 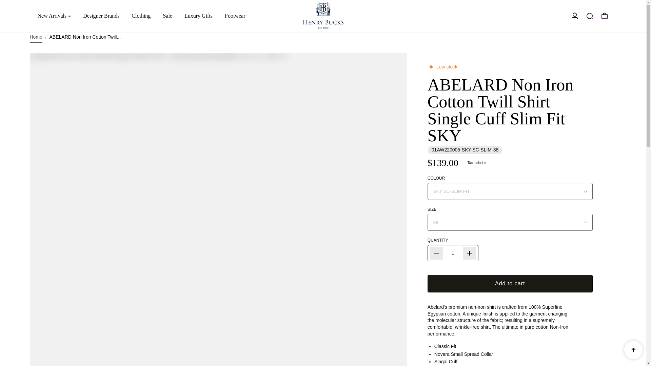 I want to click on Clothing, so click(x=141, y=16).